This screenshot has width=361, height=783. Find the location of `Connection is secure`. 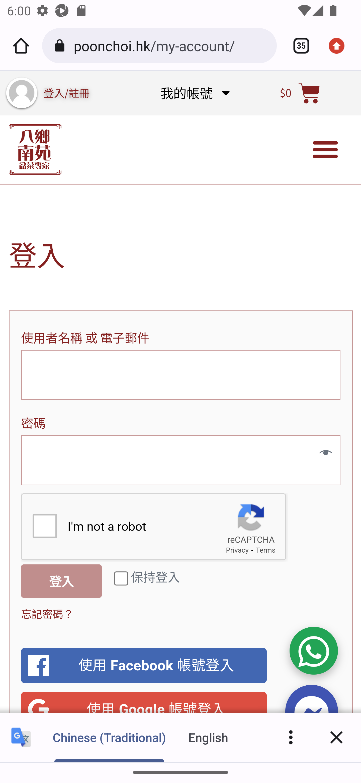

Connection is secure is located at coordinates (61, 46).